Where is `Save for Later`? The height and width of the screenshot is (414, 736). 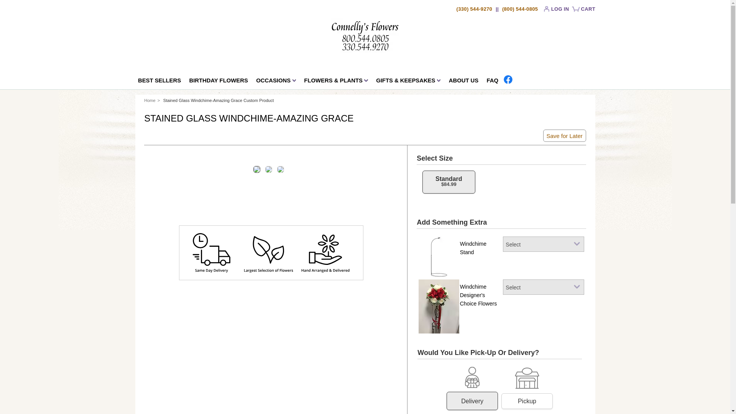 Save for Later is located at coordinates (565, 136).